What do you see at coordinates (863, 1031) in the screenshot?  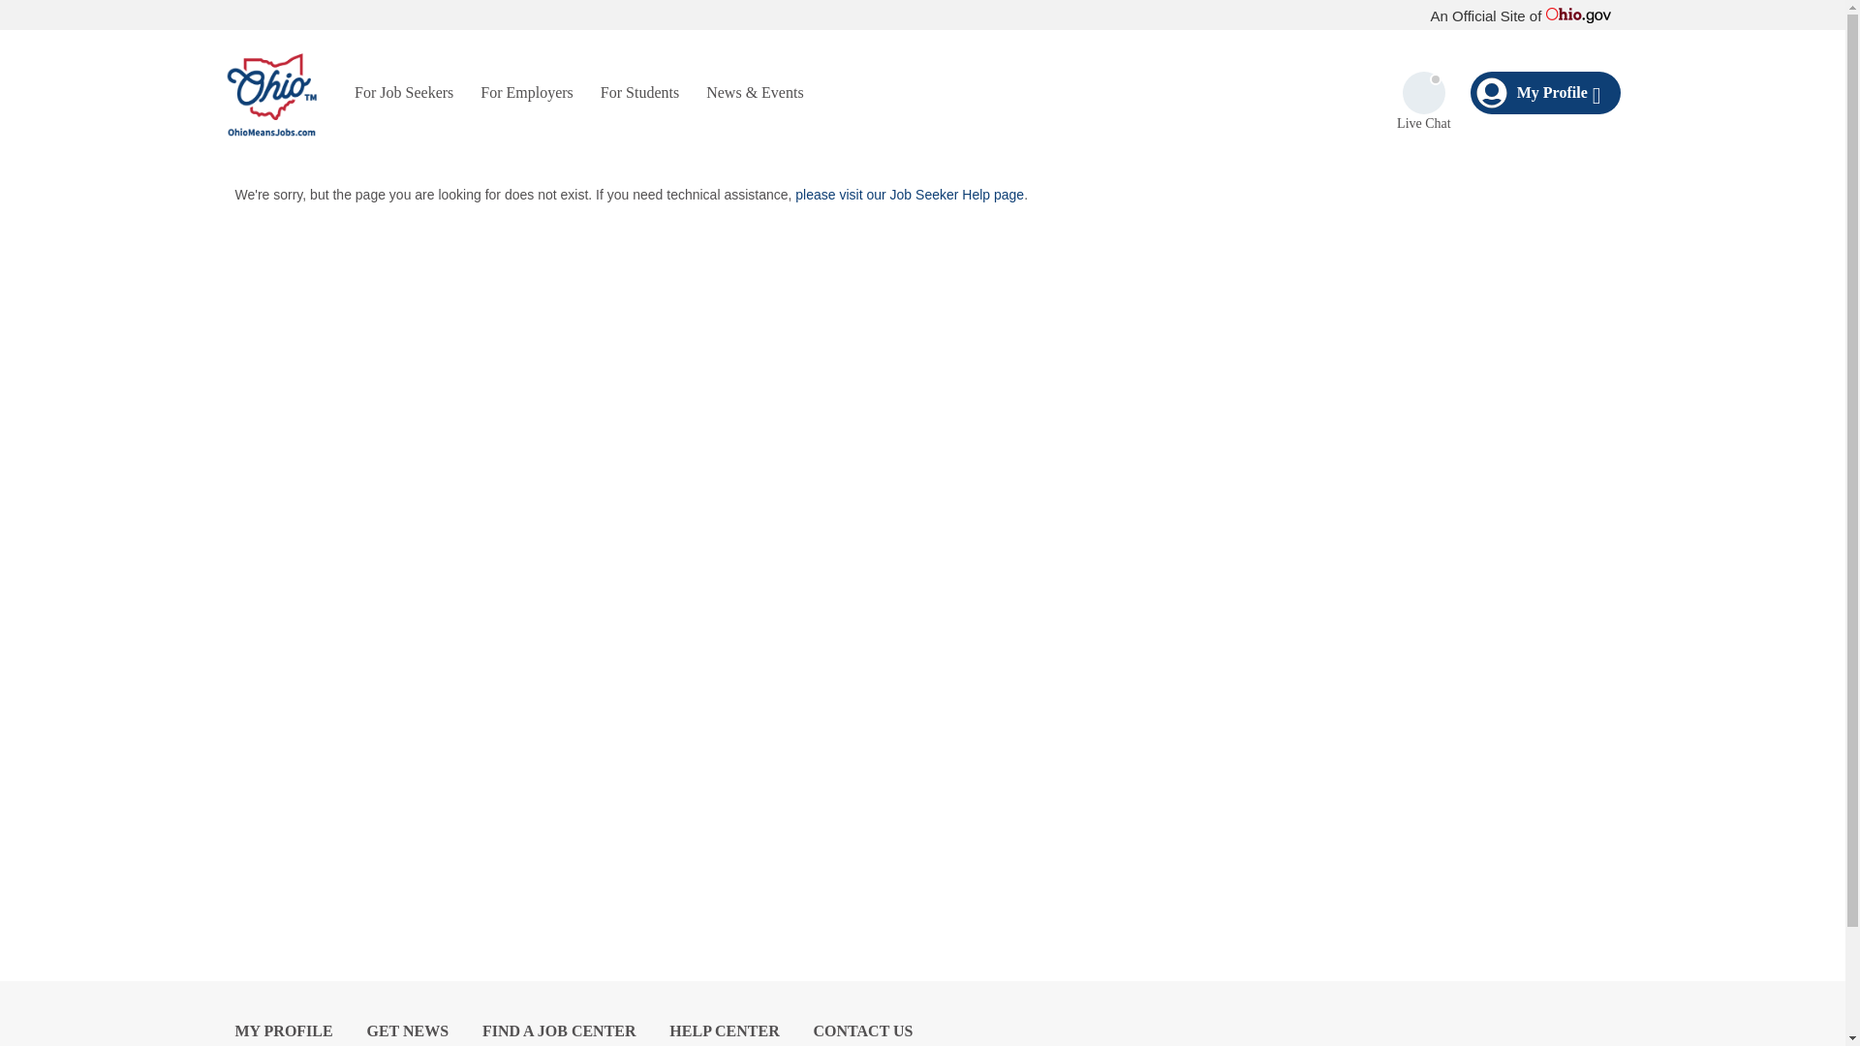 I see `Contact Us` at bounding box center [863, 1031].